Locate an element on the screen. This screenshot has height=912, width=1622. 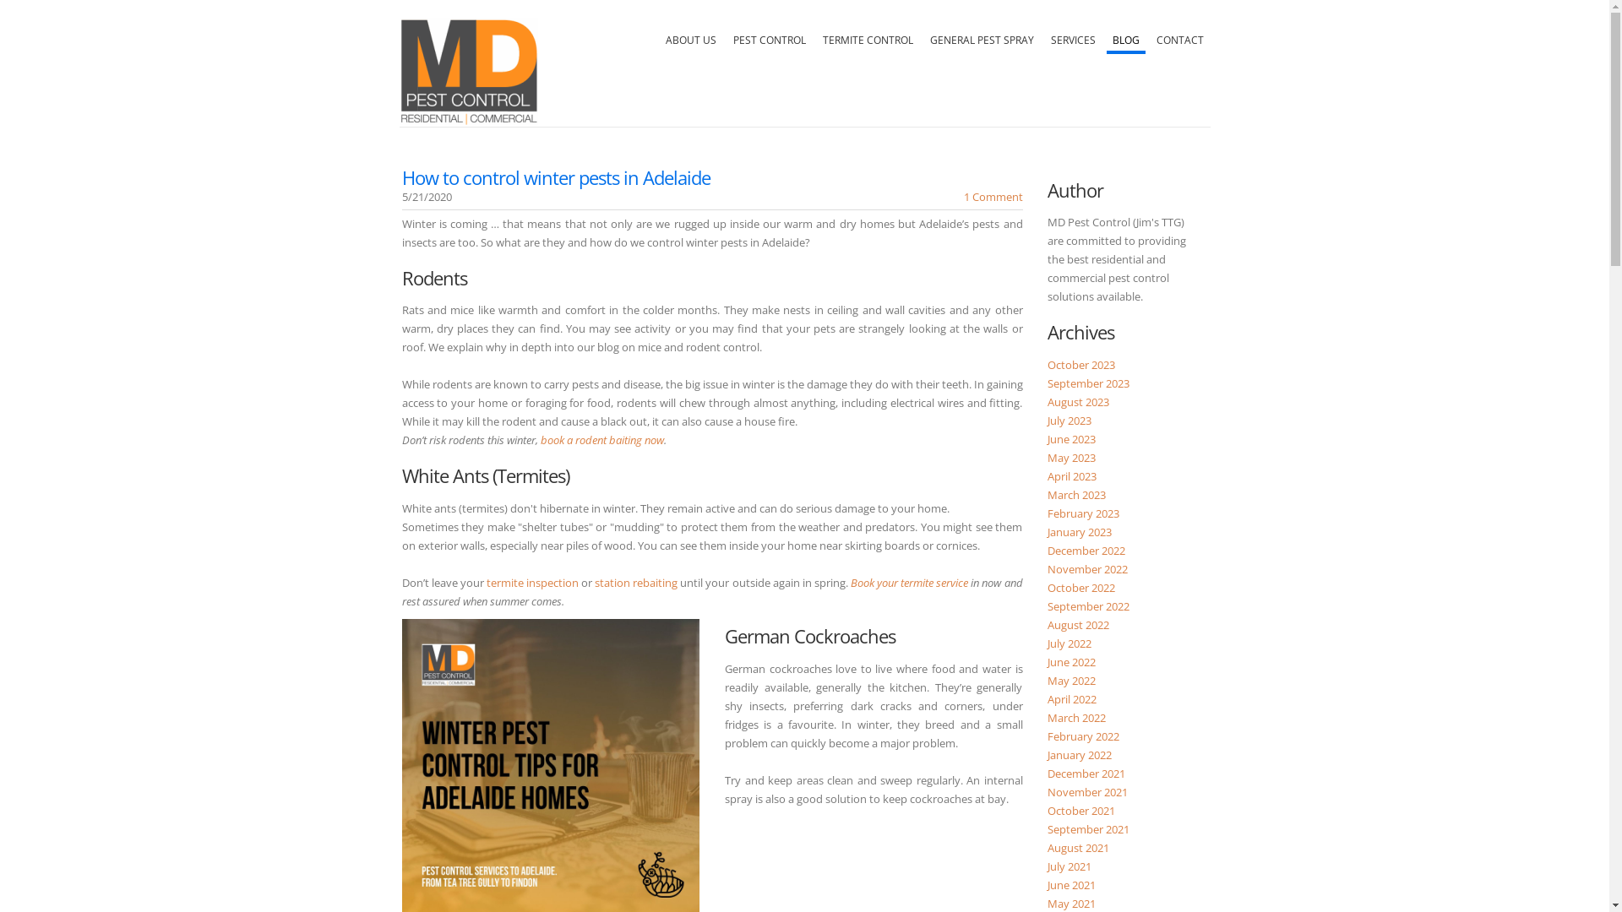
October 2022 is located at coordinates (1081, 588).